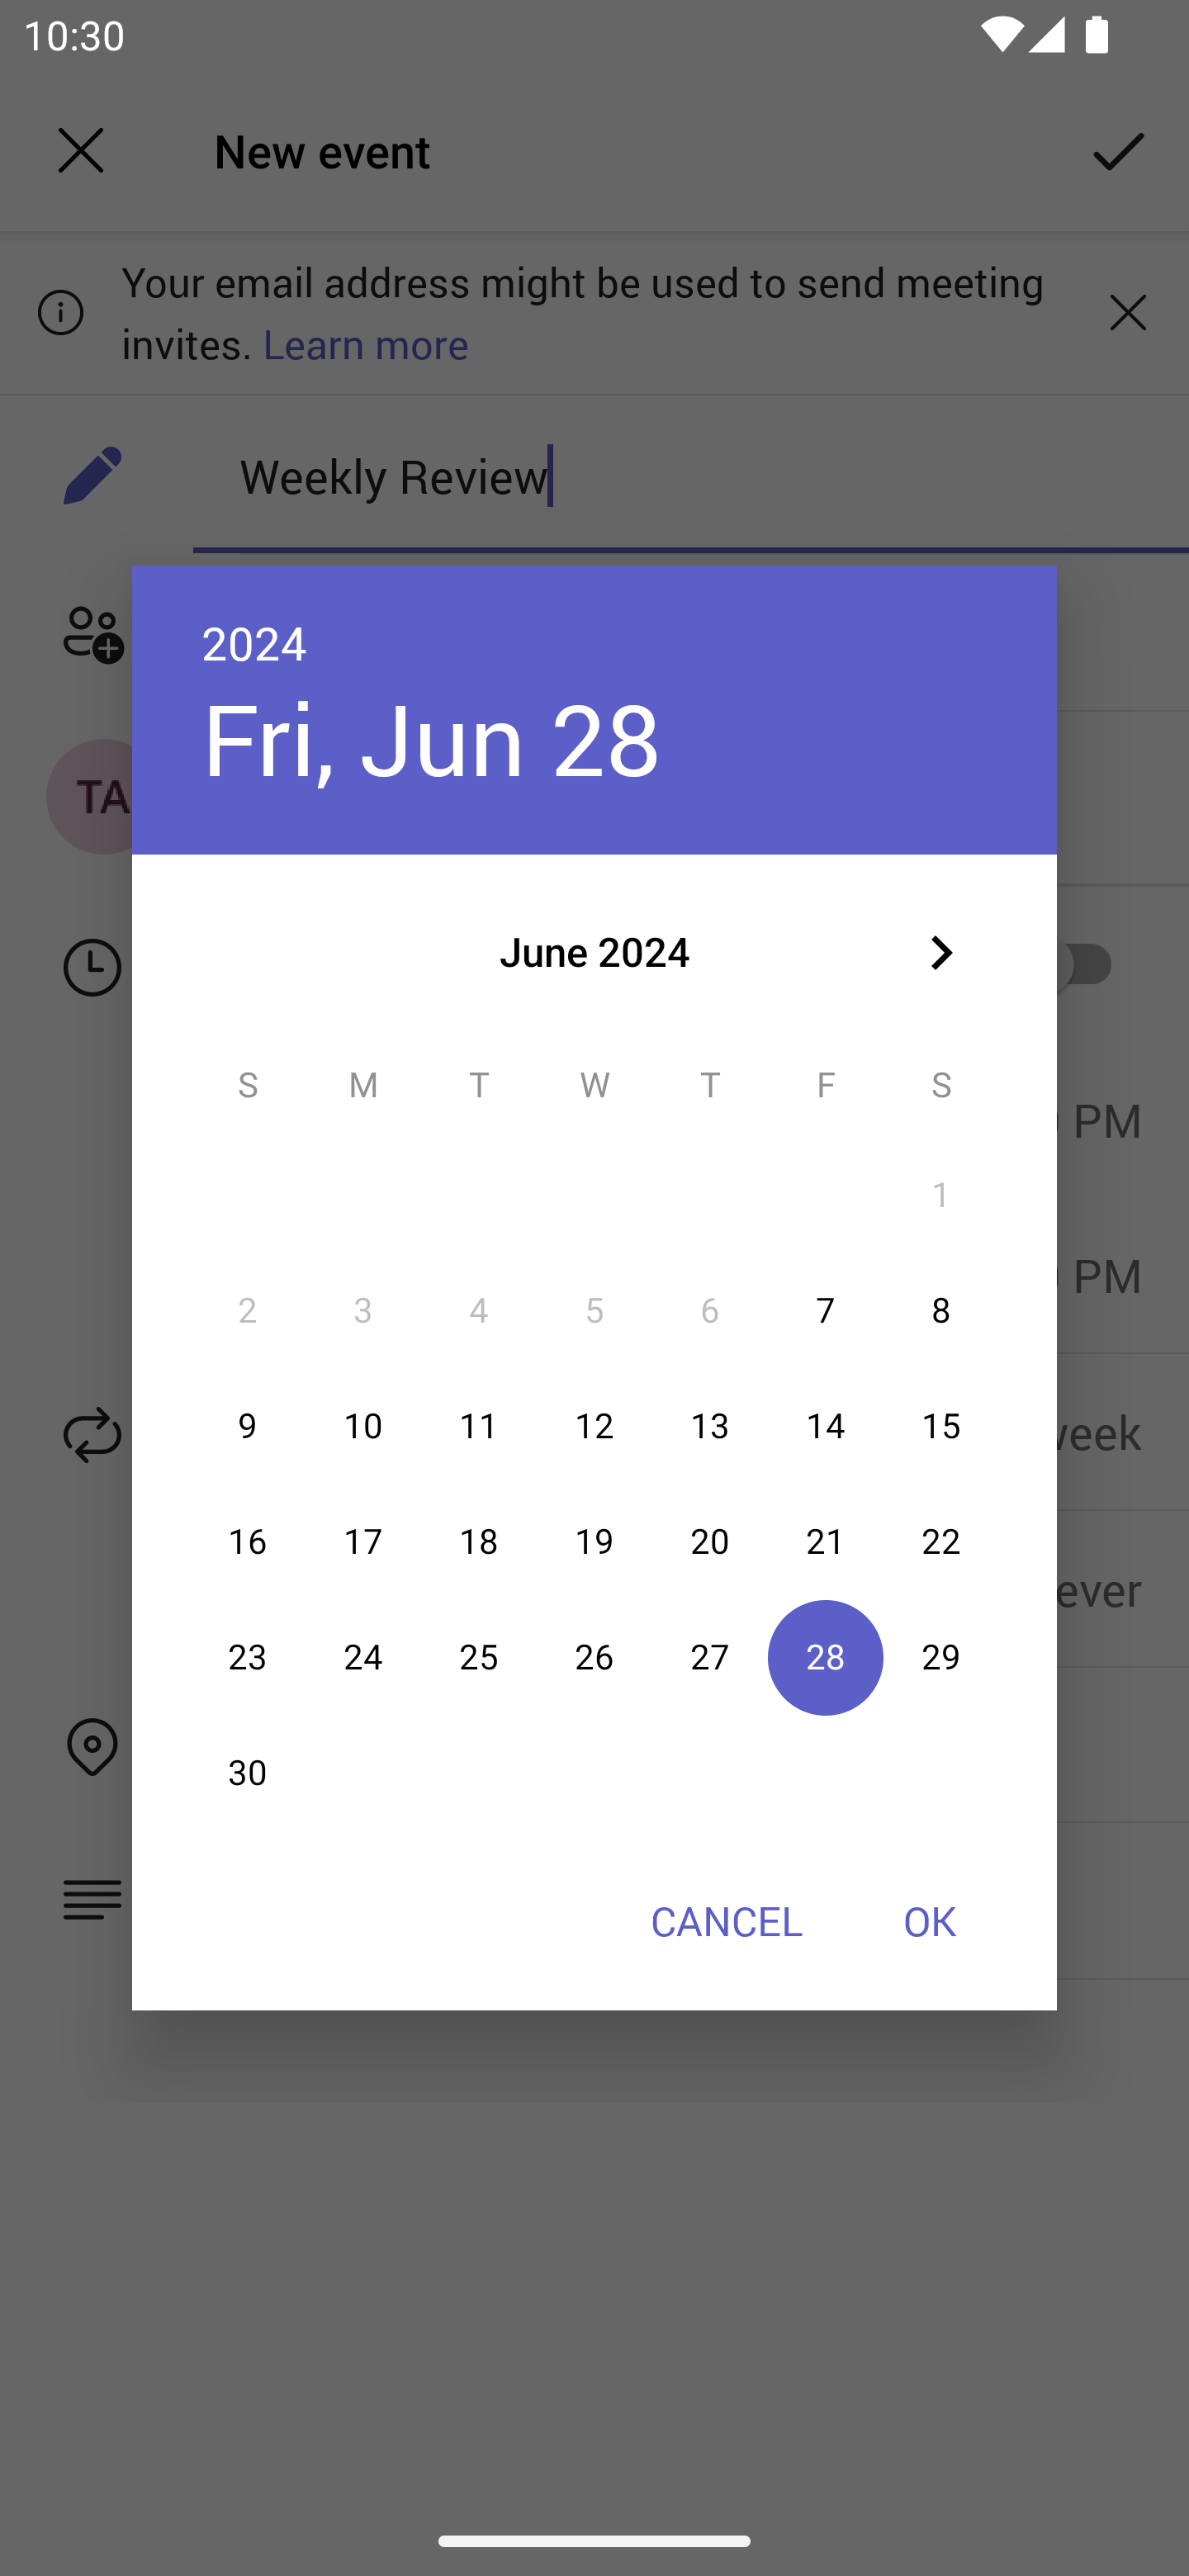  I want to click on 26 26 June 2024, so click(594, 1657).